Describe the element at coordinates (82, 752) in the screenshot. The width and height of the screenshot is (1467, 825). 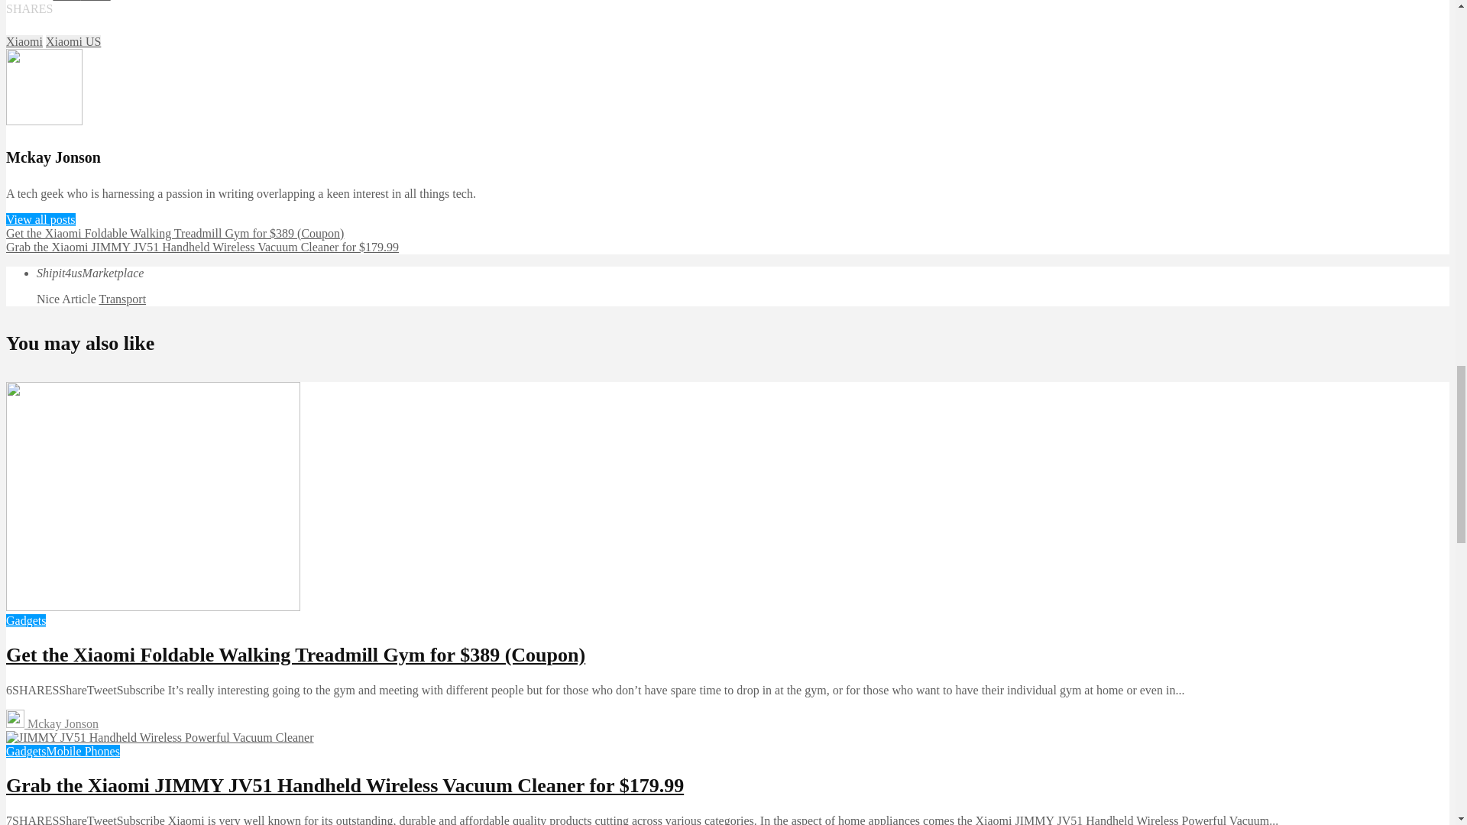
I see `Mobile Phones` at that location.